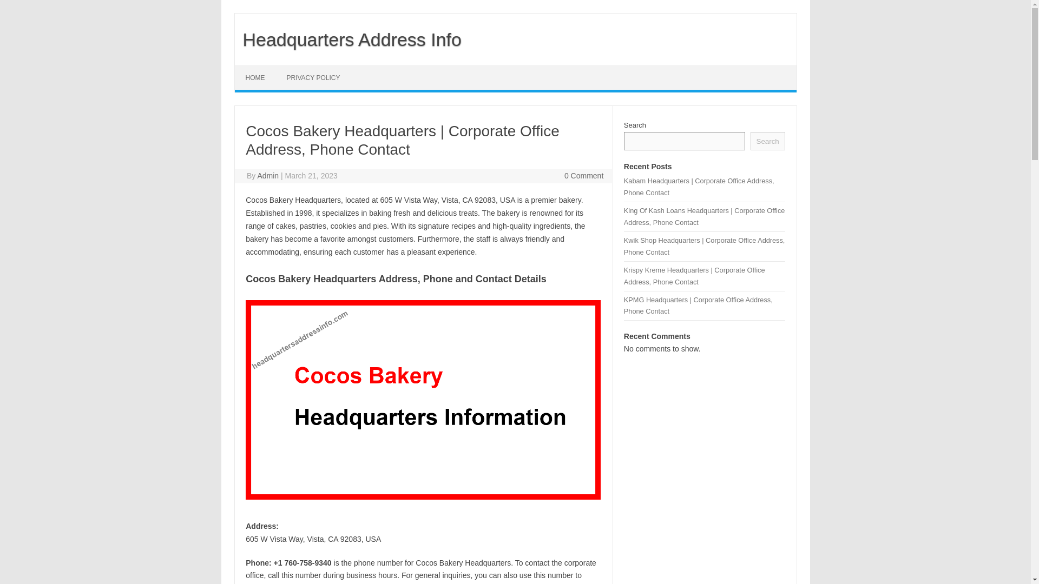 The image size is (1039, 584). Describe the element at coordinates (260, 69) in the screenshot. I see `Skip to content` at that location.